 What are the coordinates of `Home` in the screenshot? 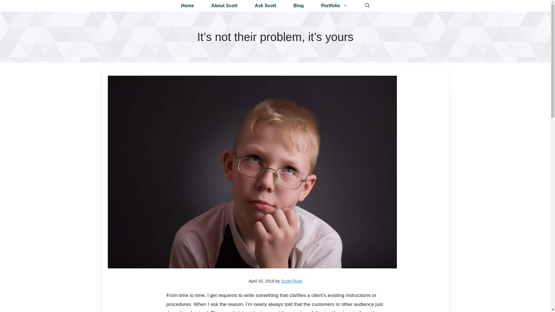 It's located at (187, 6).